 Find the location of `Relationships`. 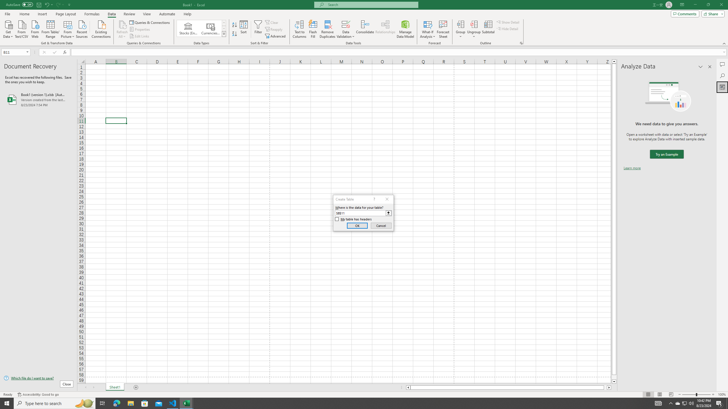

Relationships is located at coordinates (385, 29).